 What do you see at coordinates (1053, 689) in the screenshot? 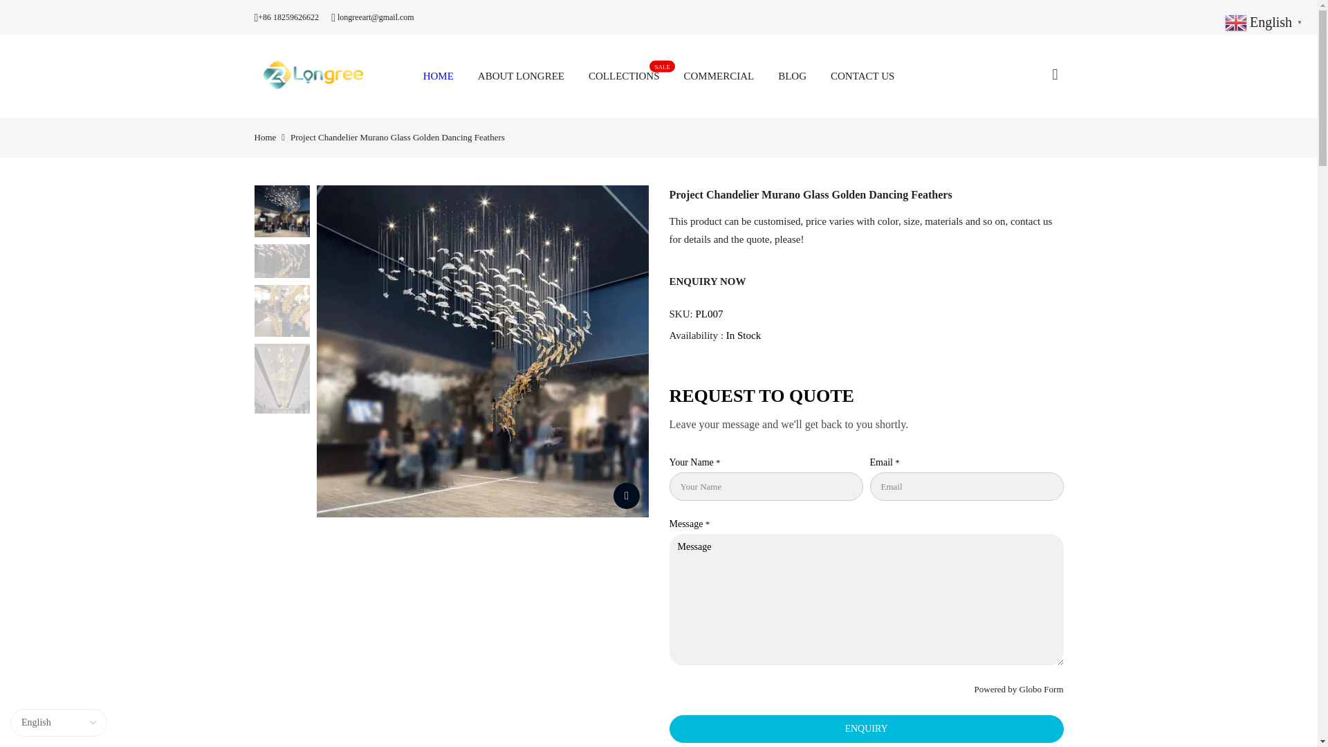
I see `ENQUIRY` at bounding box center [1053, 689].